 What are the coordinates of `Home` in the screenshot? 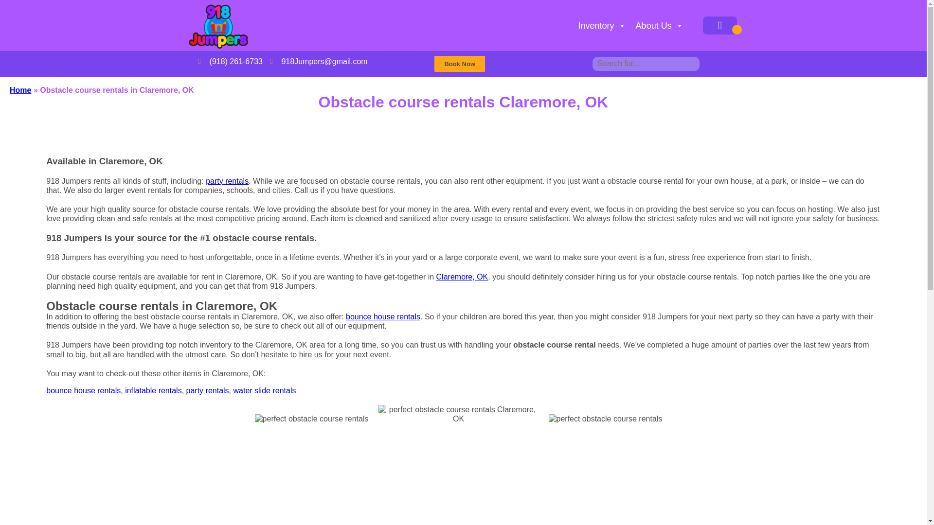 It's located at (20, 90).